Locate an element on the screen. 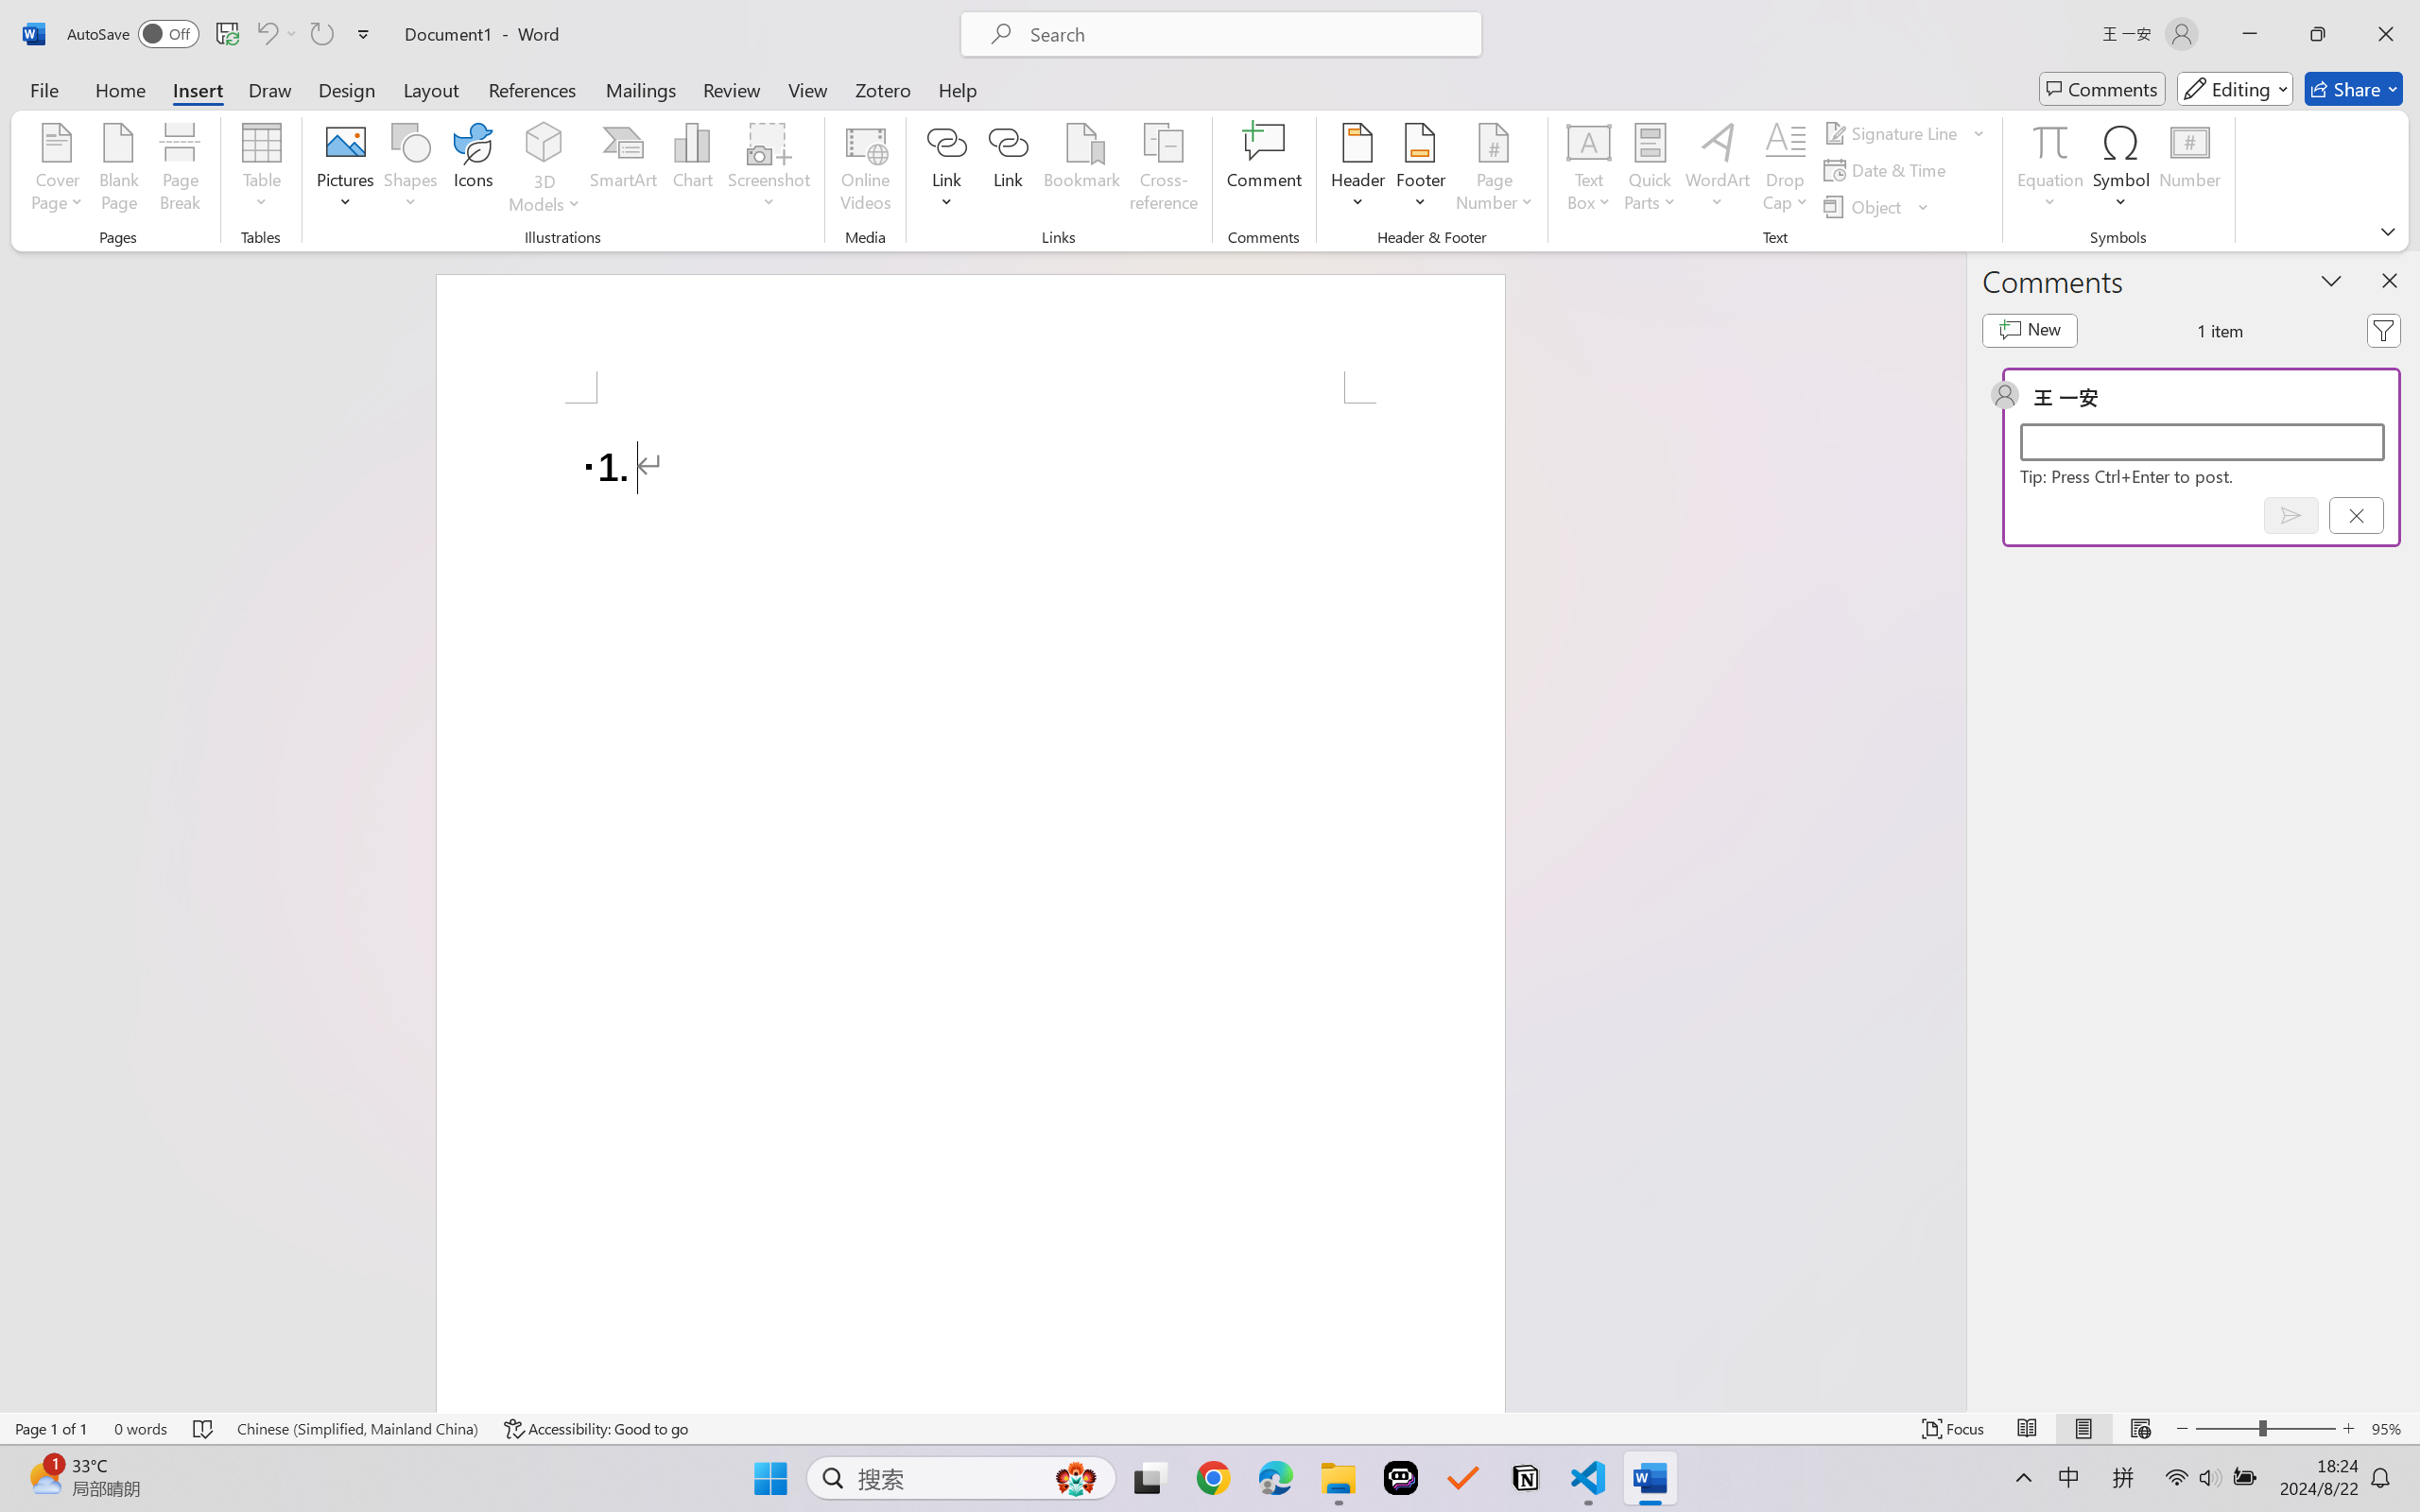 This screenshot has width=2420, height=1512. Drop Cap is located at coordinates (1786, 170).